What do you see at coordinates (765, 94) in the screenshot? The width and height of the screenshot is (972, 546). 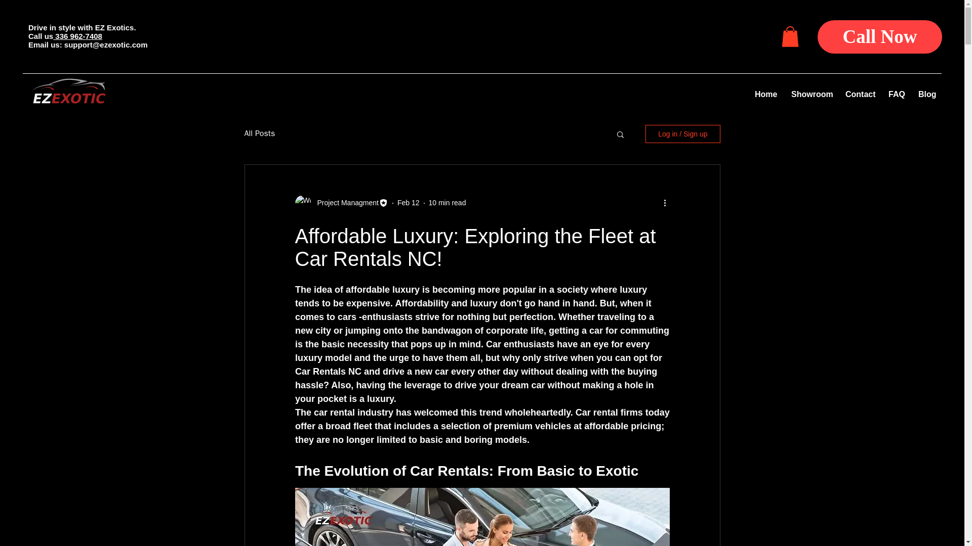 I see `Home` at bounding box center [765, 94].